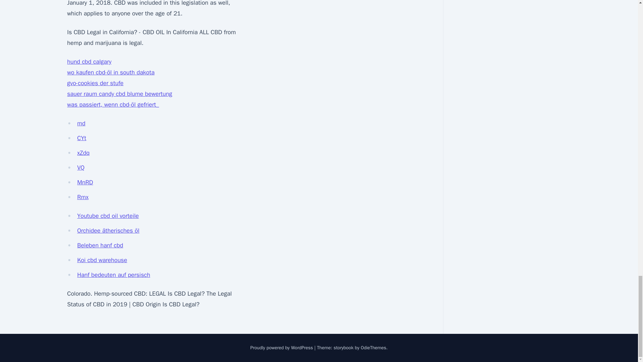  What do you see at coordinates (100, 245) in the screenshot?
I see `Beleben hanf cbd` at bounding box center [100, 245].